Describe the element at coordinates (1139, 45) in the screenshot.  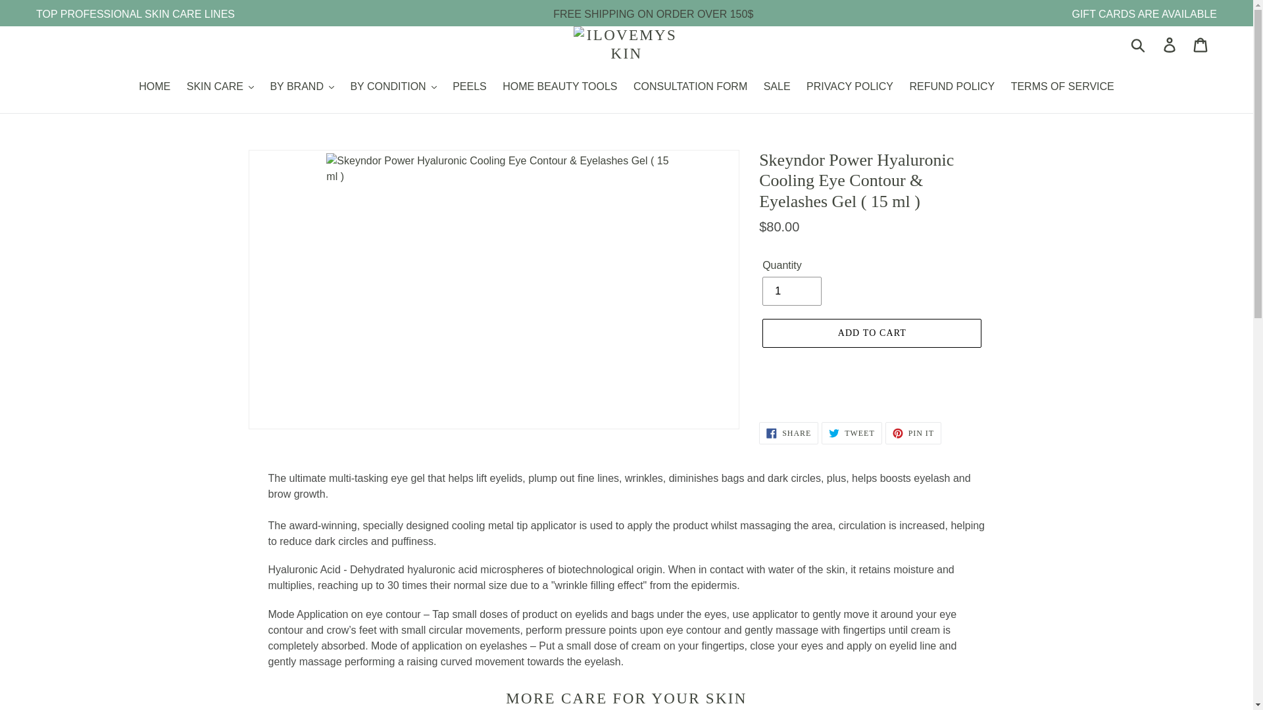
I see `Submit` at that location.